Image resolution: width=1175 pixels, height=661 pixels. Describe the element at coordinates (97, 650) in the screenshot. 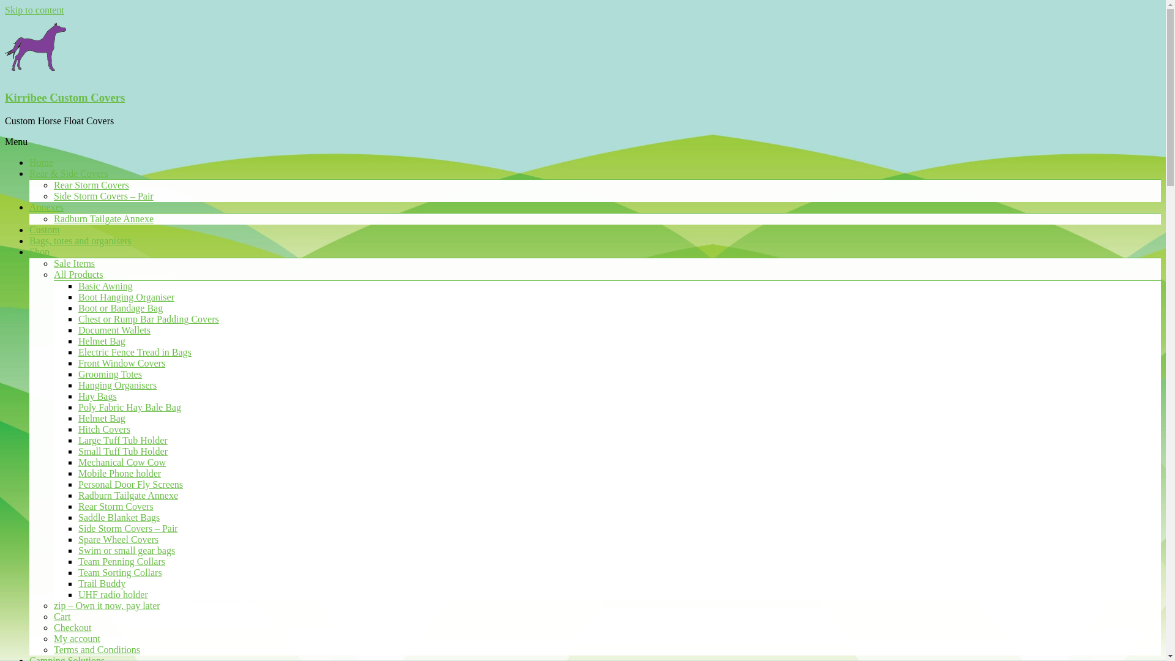

I see `Terms and Conditions` at that location.